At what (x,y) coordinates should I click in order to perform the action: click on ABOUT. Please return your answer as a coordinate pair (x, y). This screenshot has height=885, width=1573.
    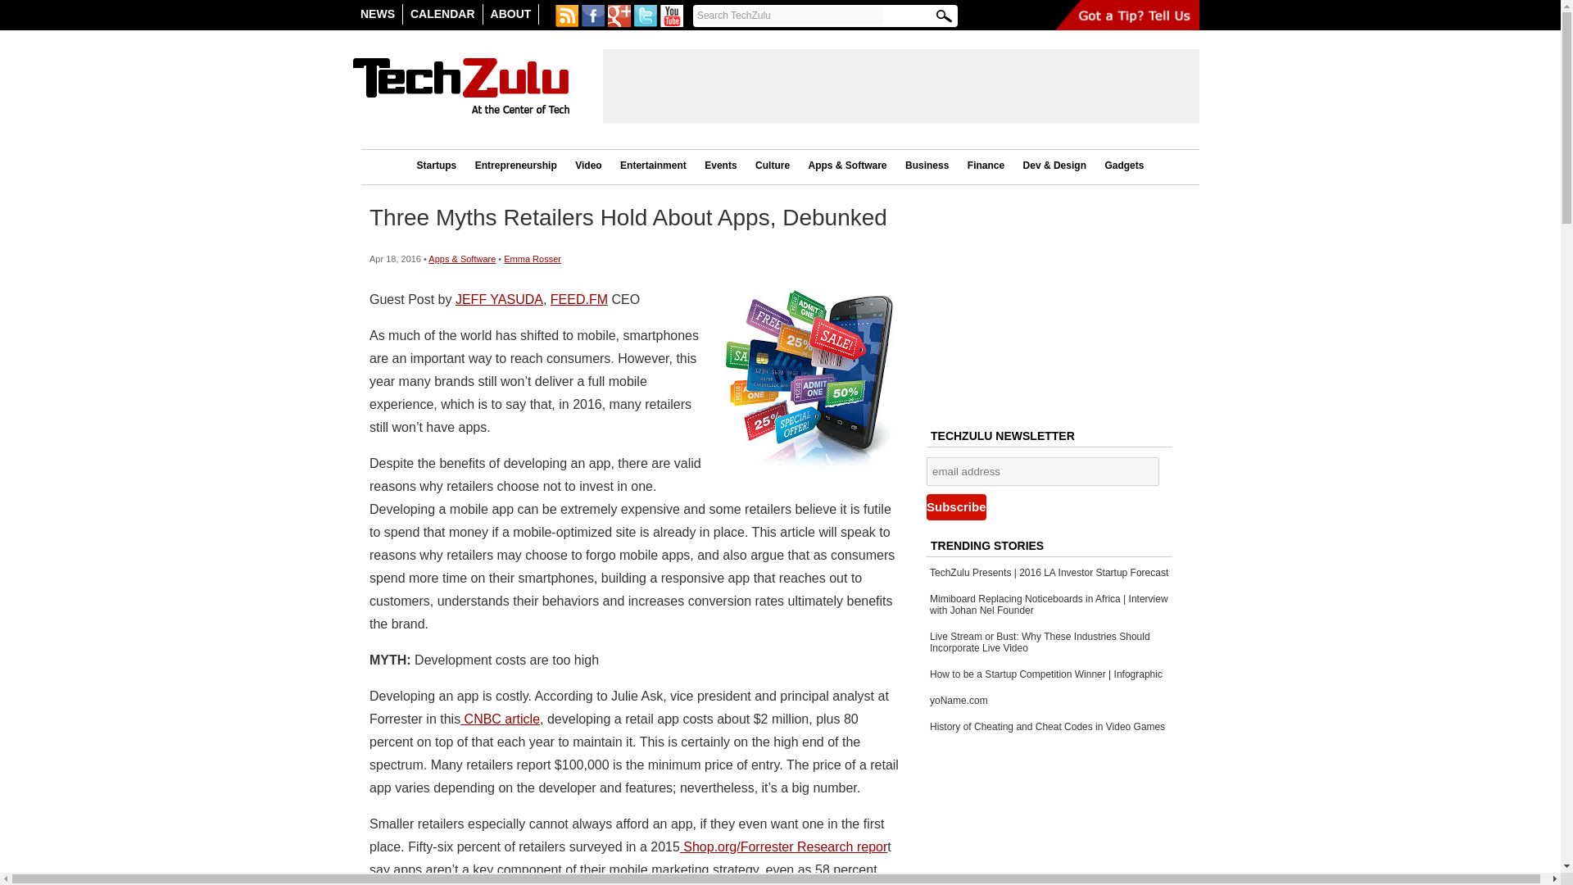
    Looking at the image, I should click on (511, 15).